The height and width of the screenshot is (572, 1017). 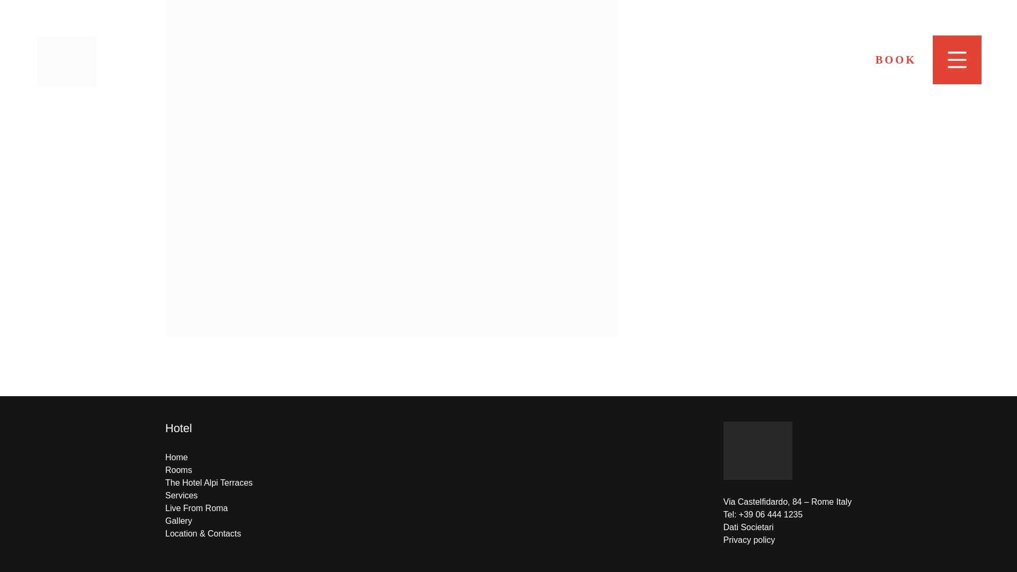 I want to click on Rooms, so click(x=178, y=470).